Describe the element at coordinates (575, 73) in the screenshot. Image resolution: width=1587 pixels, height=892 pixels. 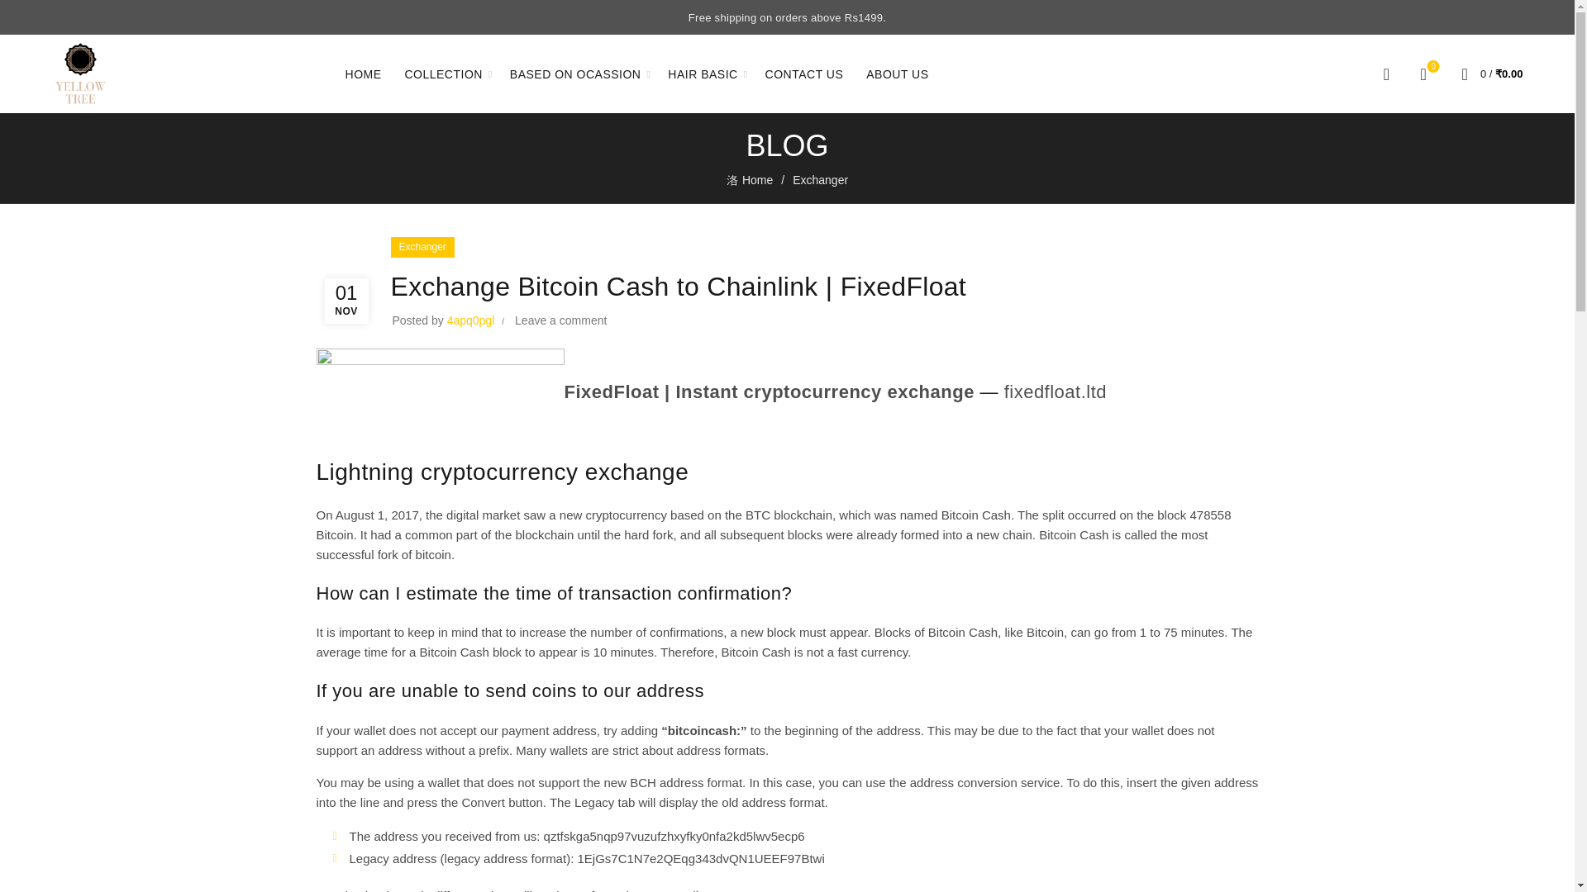
I see `BASED ON OCASSION` at that location.